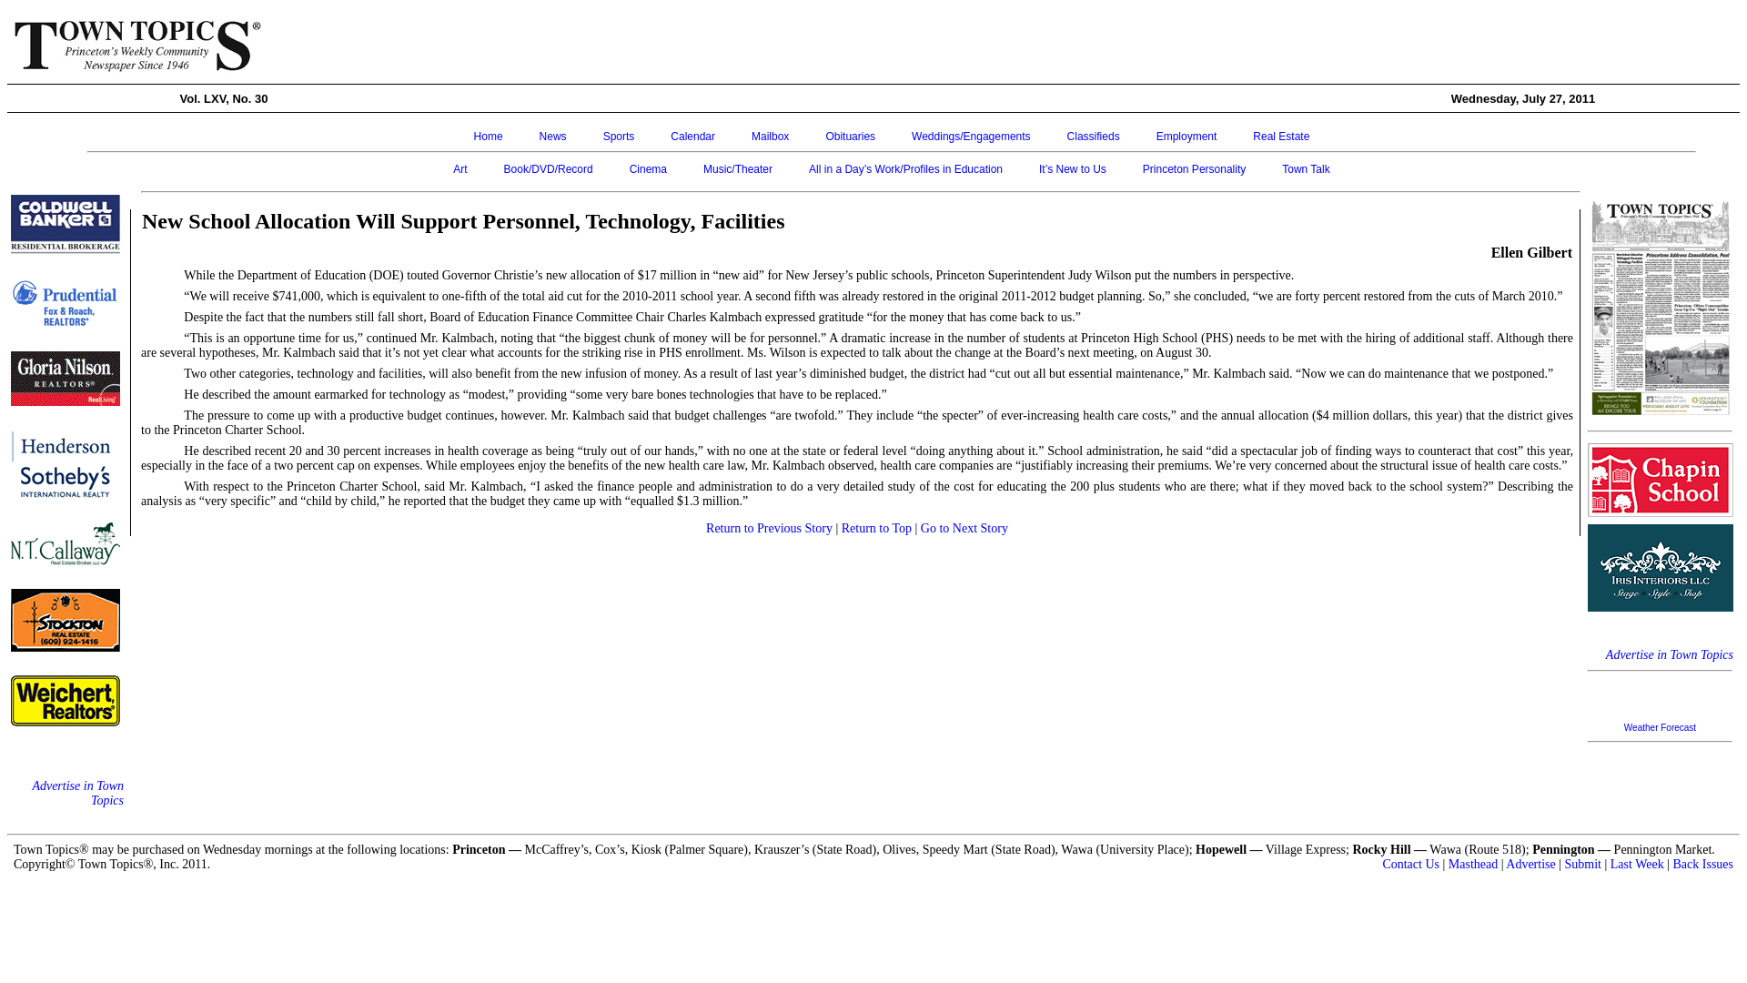 This screenshot has width=1747, height=983. Describe the element at coordinates (459, 122) in the screenshot. I see `Art` at that location.